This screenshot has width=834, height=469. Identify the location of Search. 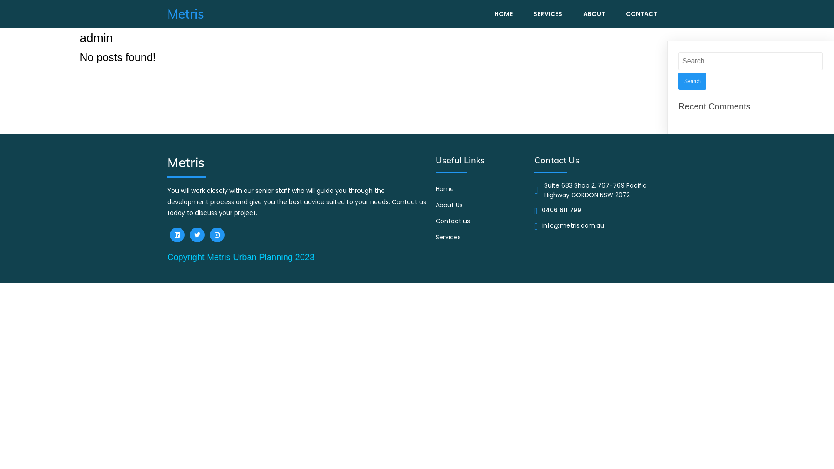
(692, 81).